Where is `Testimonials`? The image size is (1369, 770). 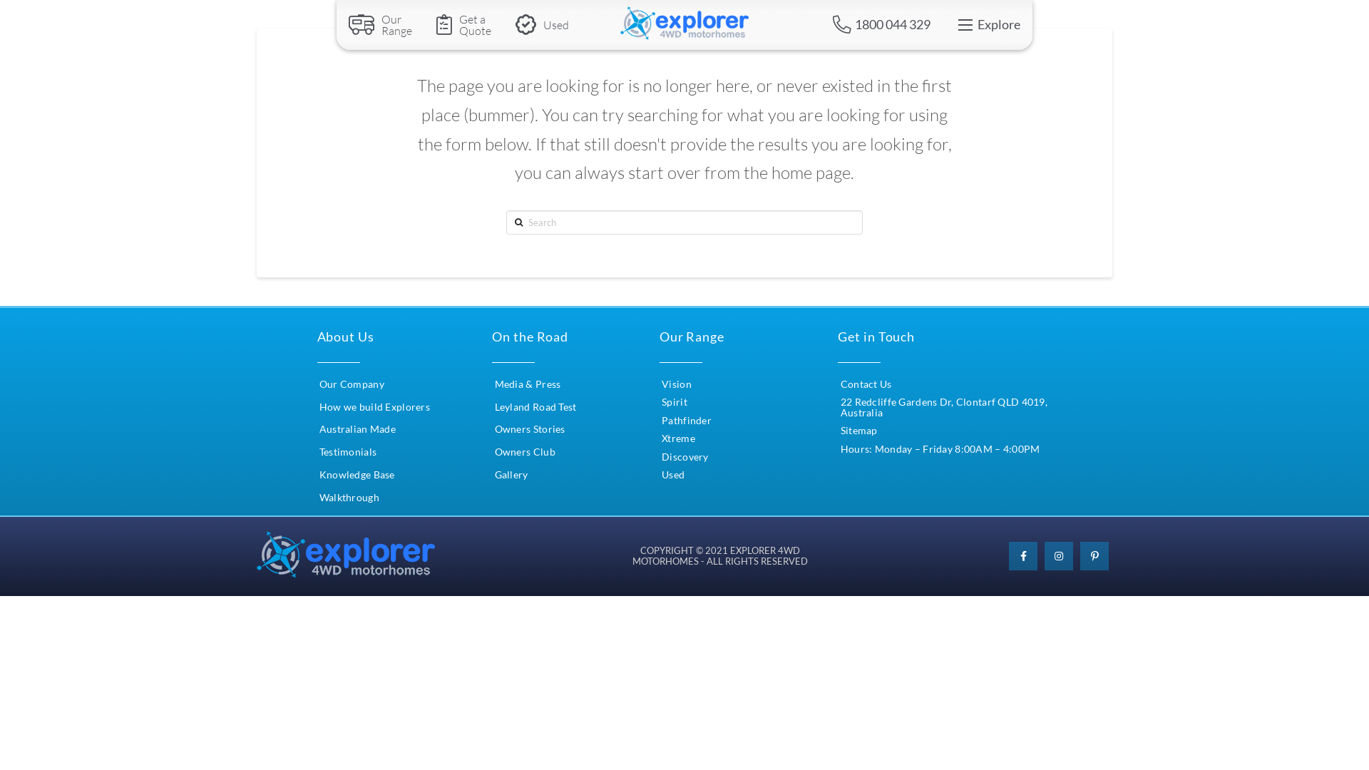
Testimonials is located at coordinates (348, 453).